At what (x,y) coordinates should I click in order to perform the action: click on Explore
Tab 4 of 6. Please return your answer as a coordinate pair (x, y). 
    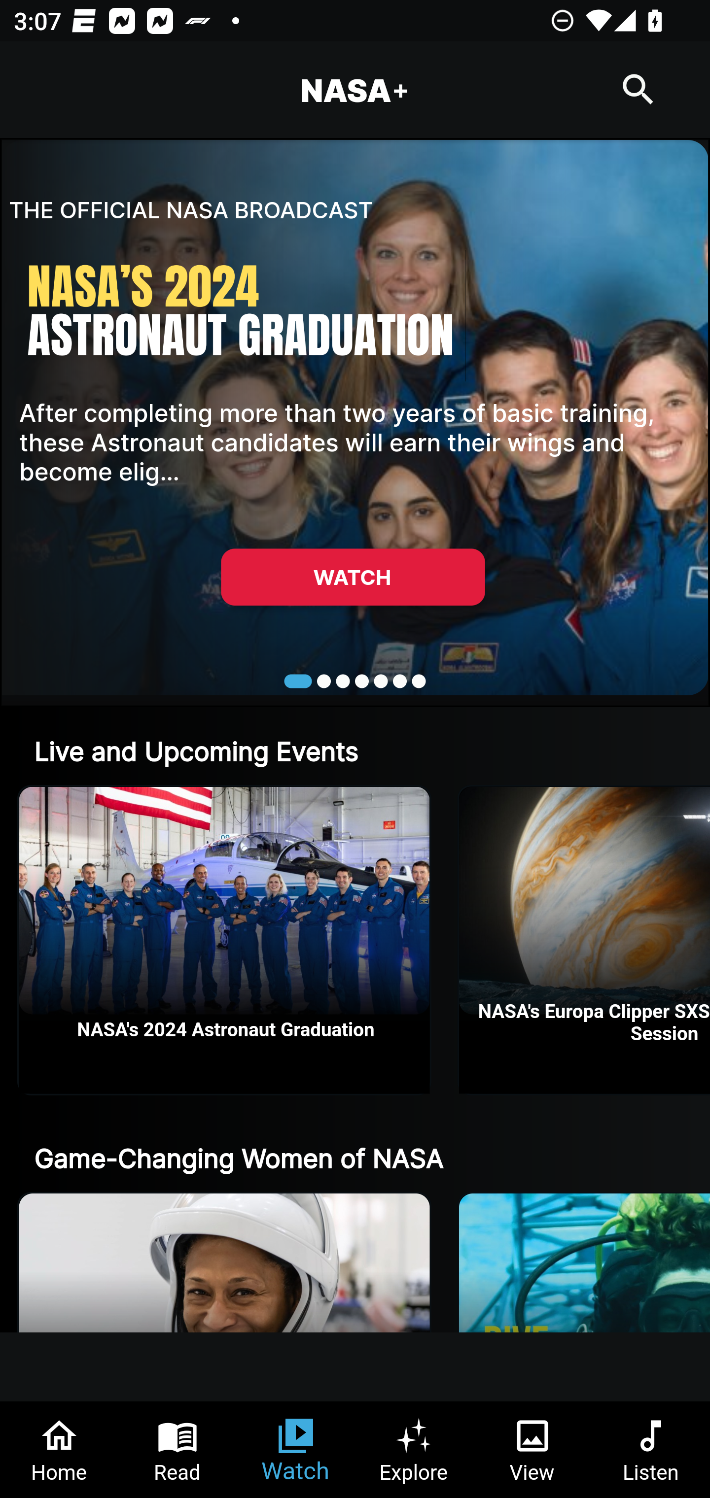
    Looking at the image, I should click on (414, 1450).